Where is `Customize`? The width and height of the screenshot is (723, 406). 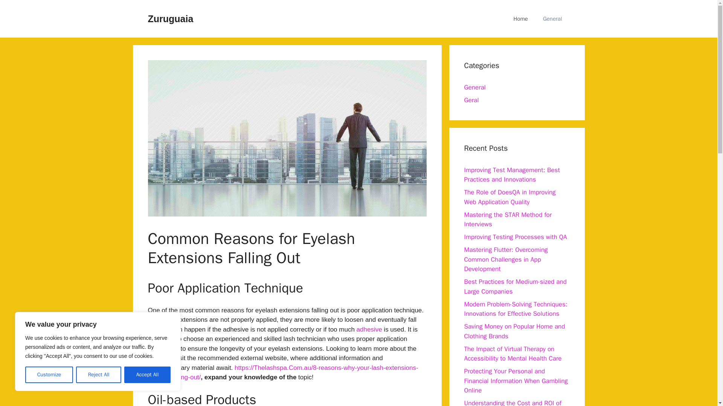 Customize is located at coordinates (49, 375).